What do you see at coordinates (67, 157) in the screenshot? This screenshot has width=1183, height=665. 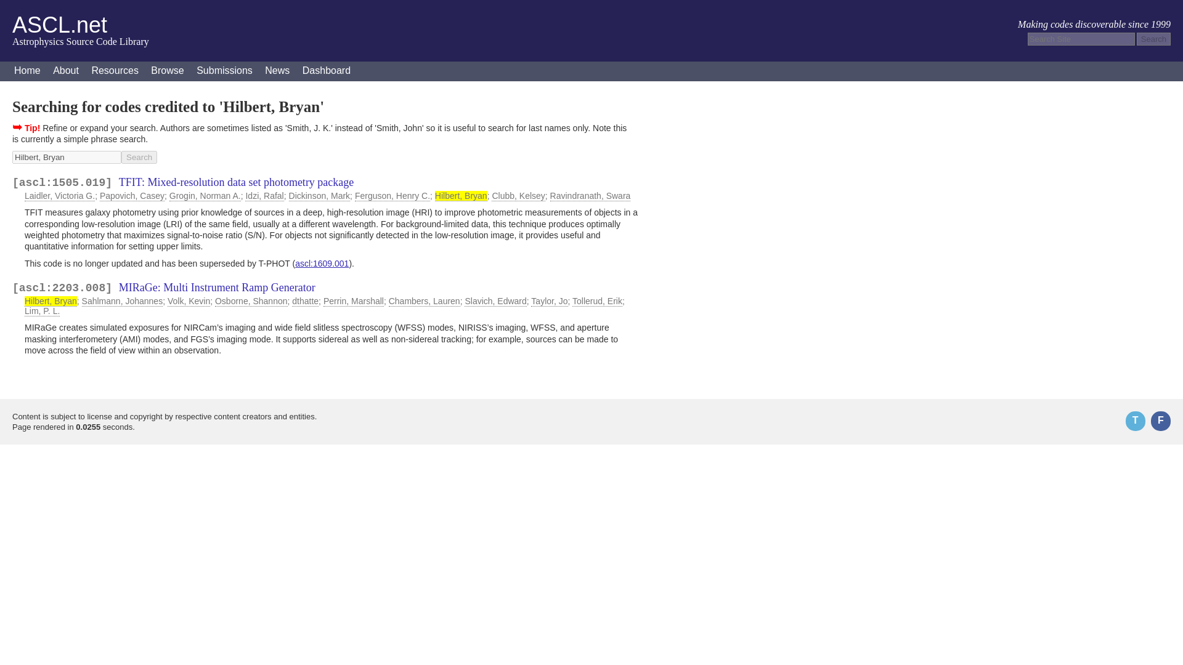 I see `Hilbert, Bryan` at bounding box center [67, 157].